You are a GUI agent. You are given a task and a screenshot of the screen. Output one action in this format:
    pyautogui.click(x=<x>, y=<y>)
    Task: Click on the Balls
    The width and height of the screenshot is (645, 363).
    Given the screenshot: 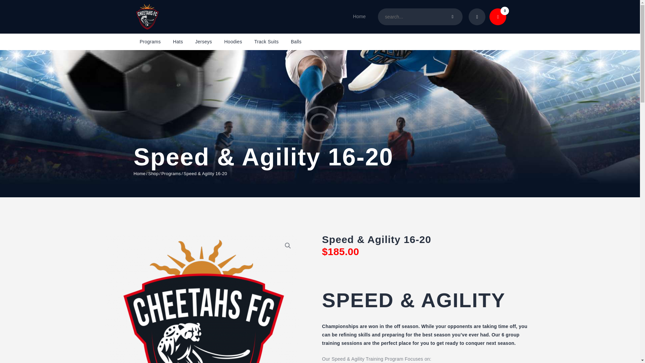 What is the action you would take?
    pyautogui.click(x=296, y=42)
    